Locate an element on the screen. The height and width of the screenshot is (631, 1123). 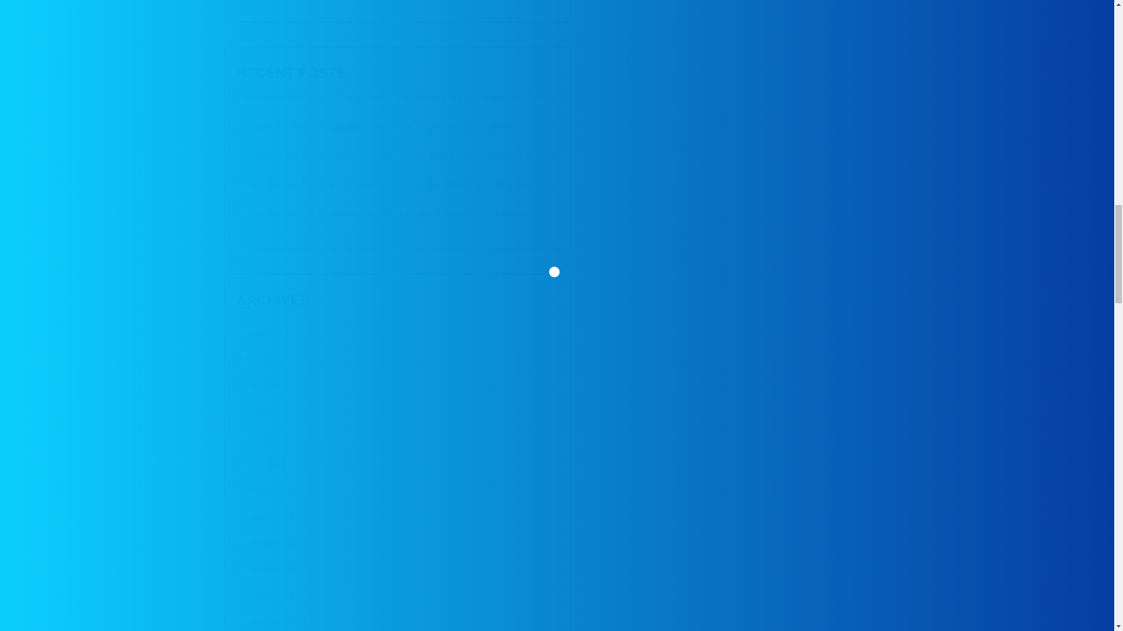
July 2024 is located at coordinates (256, 359).